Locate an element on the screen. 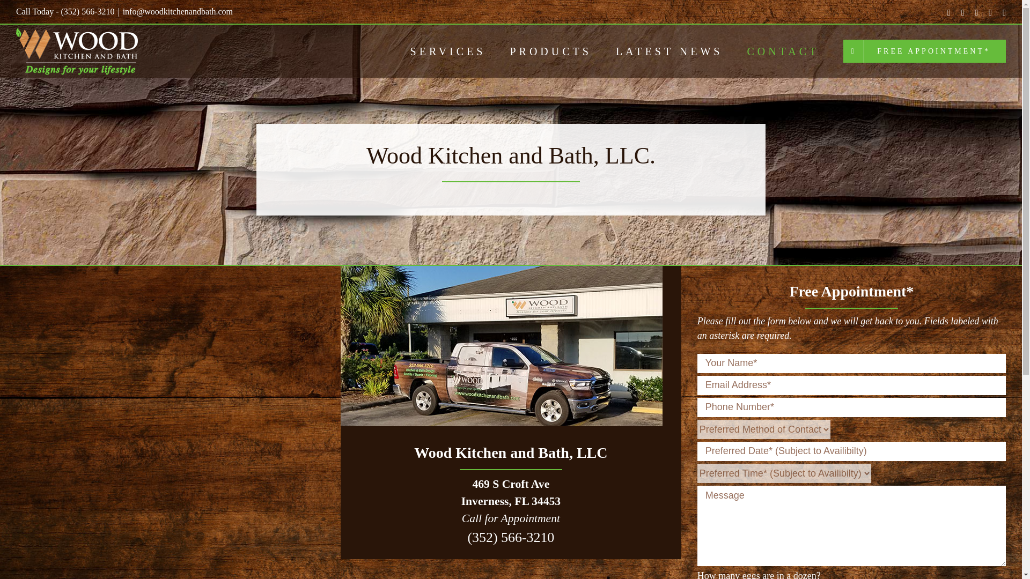 The width and height of the screenshot is (1030, 579). Wood Kitchen and Bath Office is located at coordinates (501, 345).